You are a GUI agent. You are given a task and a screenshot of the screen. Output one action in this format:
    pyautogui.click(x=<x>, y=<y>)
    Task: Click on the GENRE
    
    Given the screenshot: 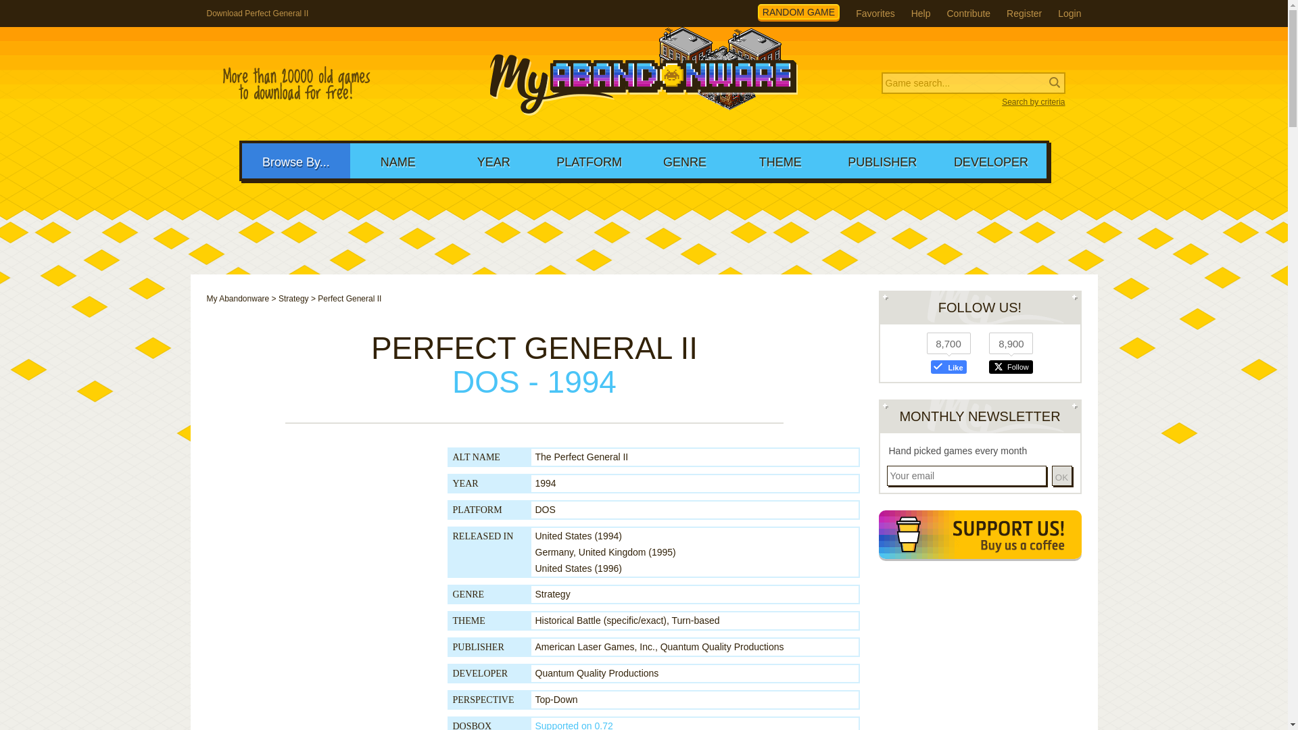 What is the action you would take?
    pyautogui.click(x=684, y=160)
    